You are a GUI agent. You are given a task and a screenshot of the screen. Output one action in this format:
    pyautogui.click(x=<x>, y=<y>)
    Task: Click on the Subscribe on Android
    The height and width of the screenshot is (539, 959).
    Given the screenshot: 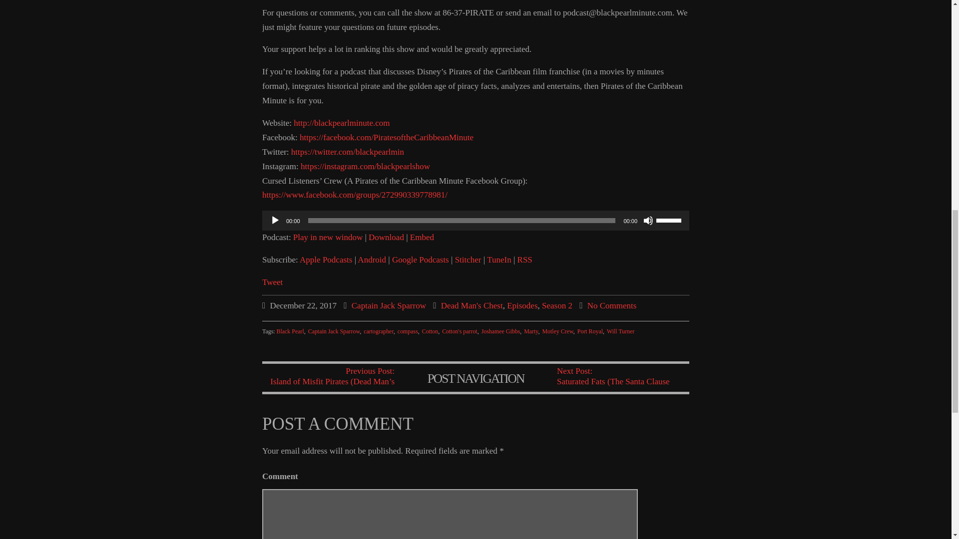 What is the action you would take?
    pyautogui.click(x=372, y=260)
    